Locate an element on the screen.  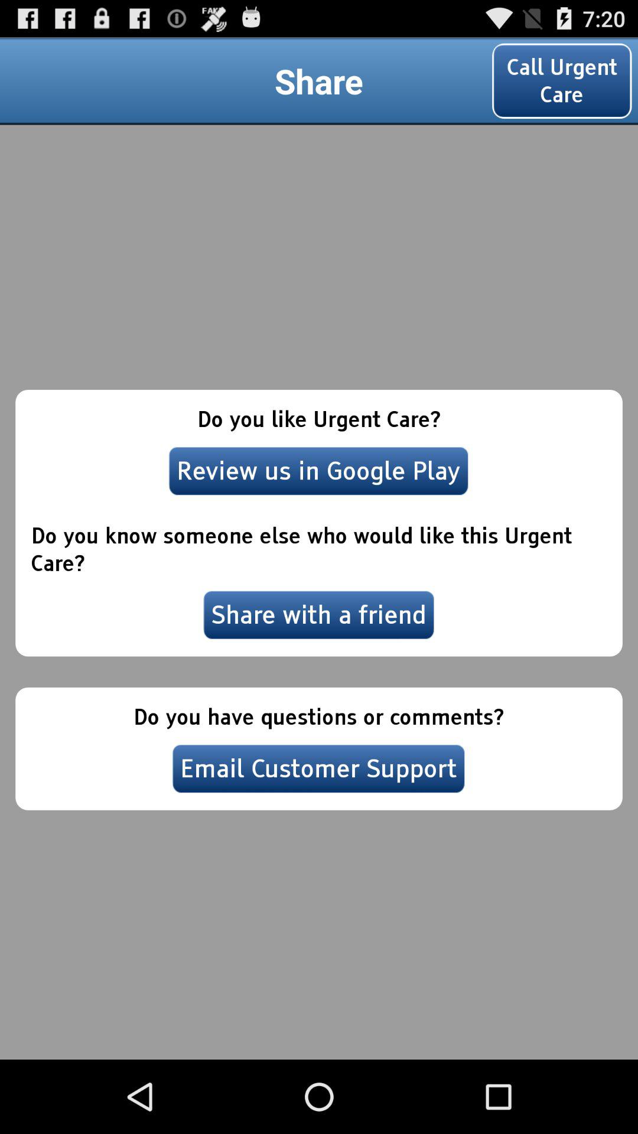
flip until the email customer support item is located at coordinates (318, 768).